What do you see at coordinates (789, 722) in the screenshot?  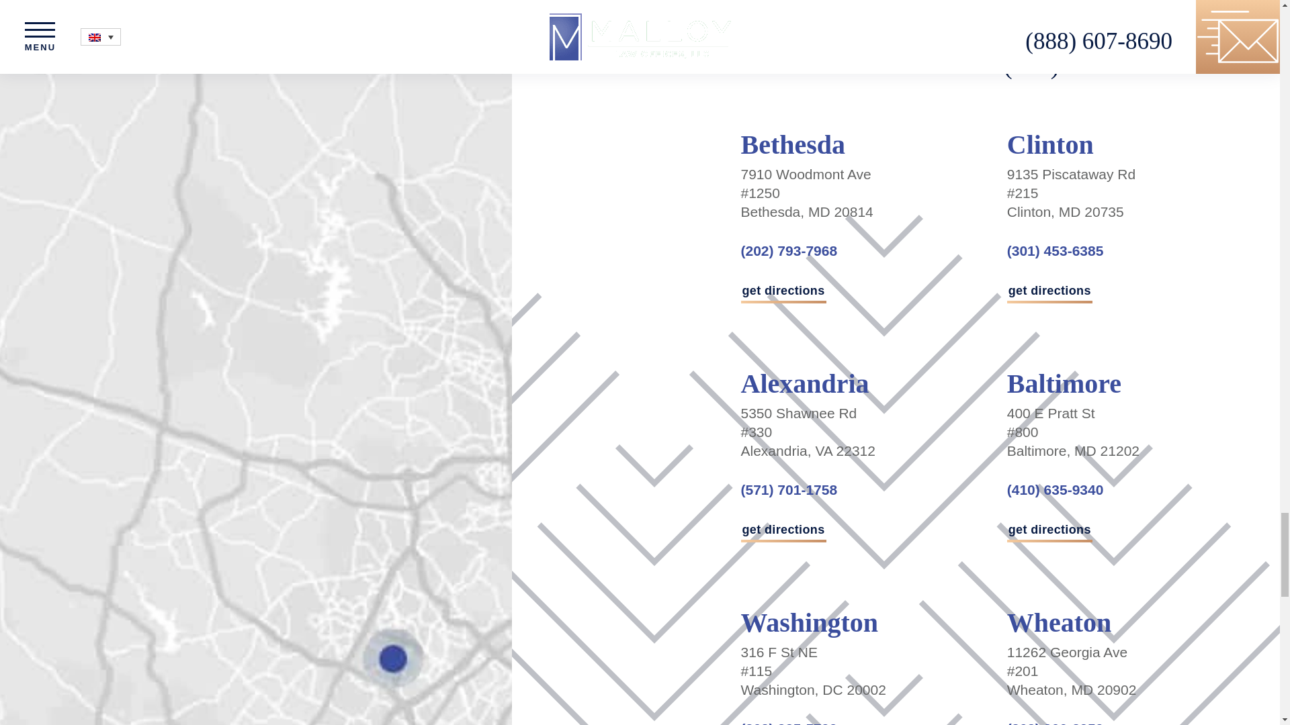 I see `Call us` at bounding box center [789, 722].